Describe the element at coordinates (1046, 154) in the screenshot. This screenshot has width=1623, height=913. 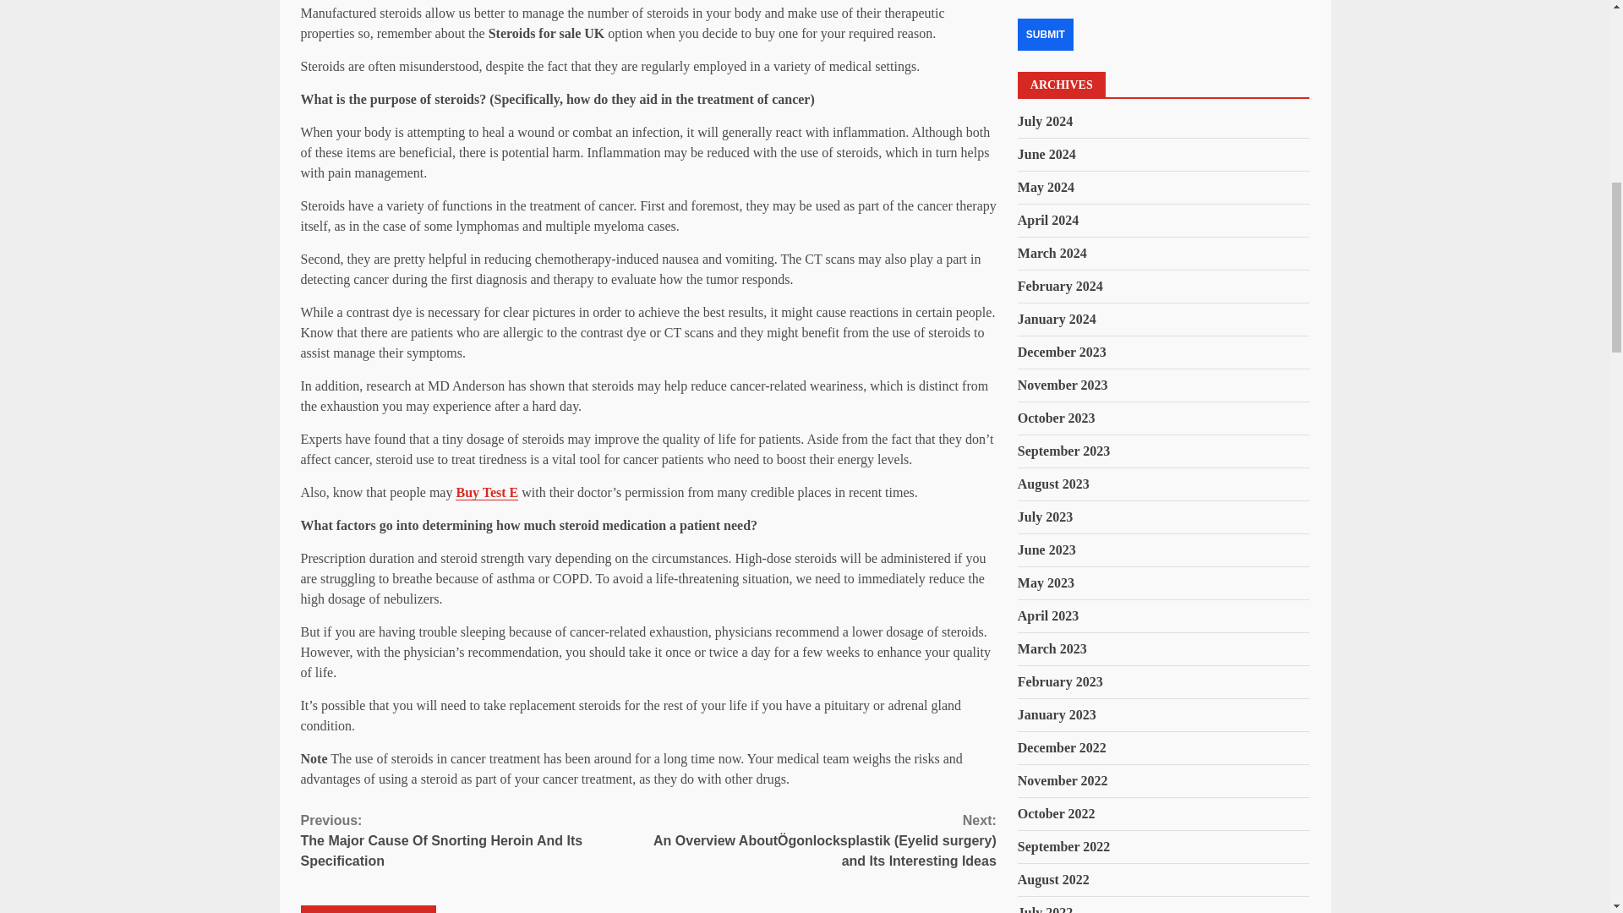
I see `June 2024` at that location.